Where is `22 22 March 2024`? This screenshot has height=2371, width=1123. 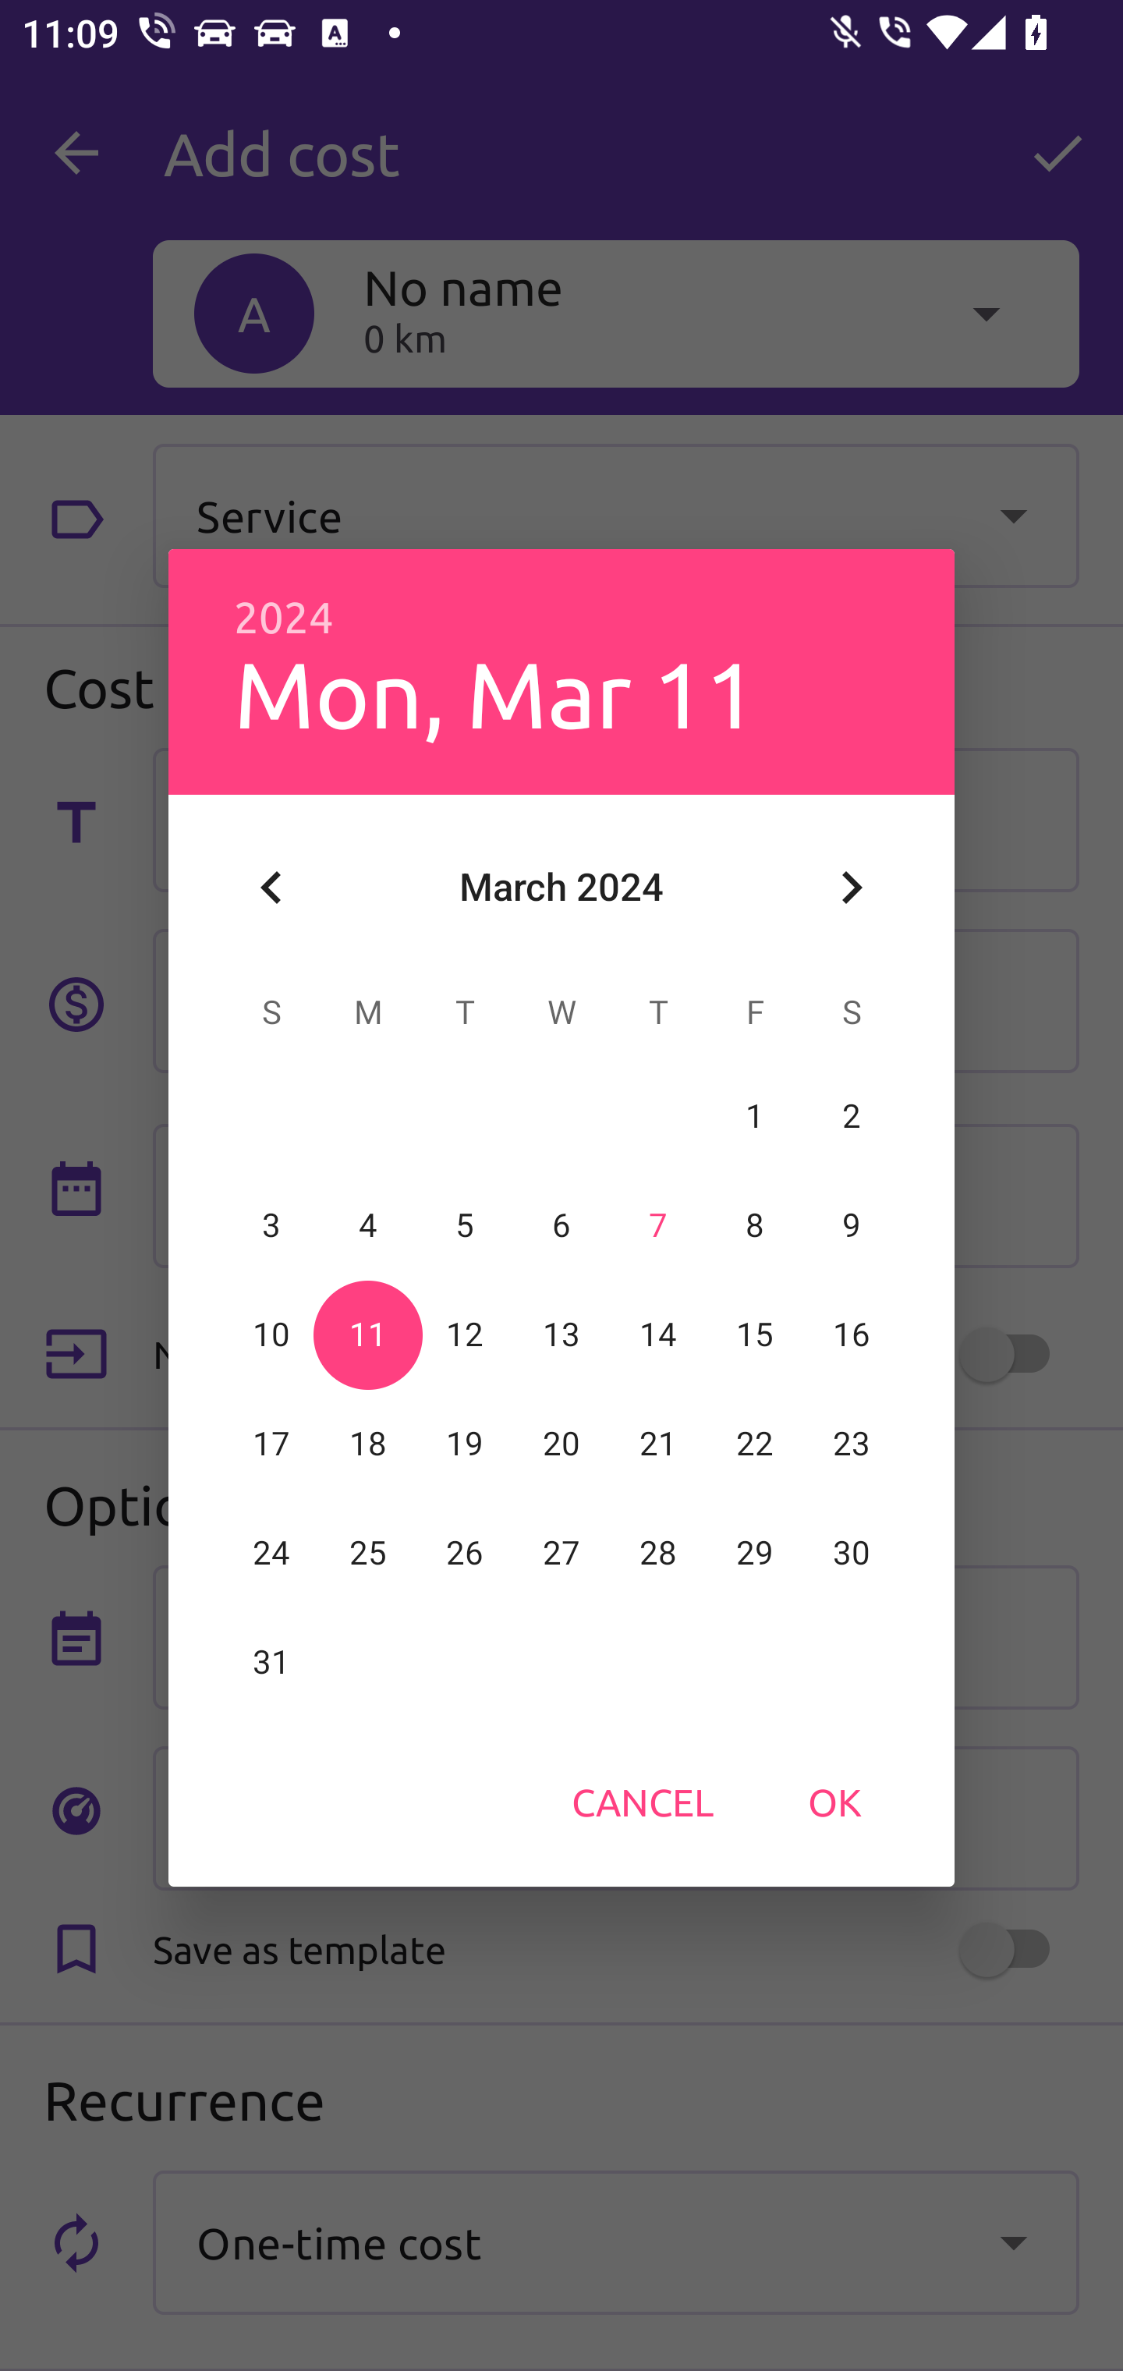 22 22 March 2024 is located at coordinates (754, 1444).